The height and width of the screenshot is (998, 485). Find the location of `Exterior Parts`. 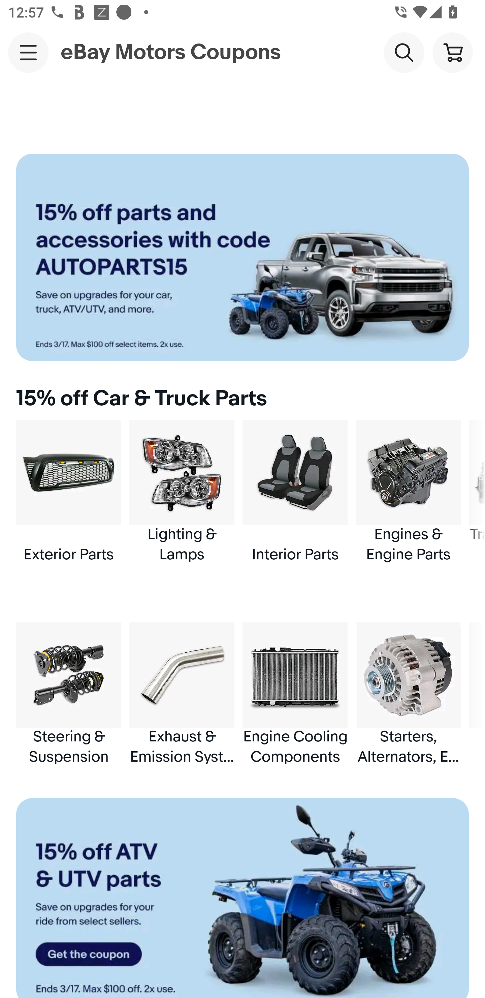

Exterior Parts is located at coordinates (69, 492).